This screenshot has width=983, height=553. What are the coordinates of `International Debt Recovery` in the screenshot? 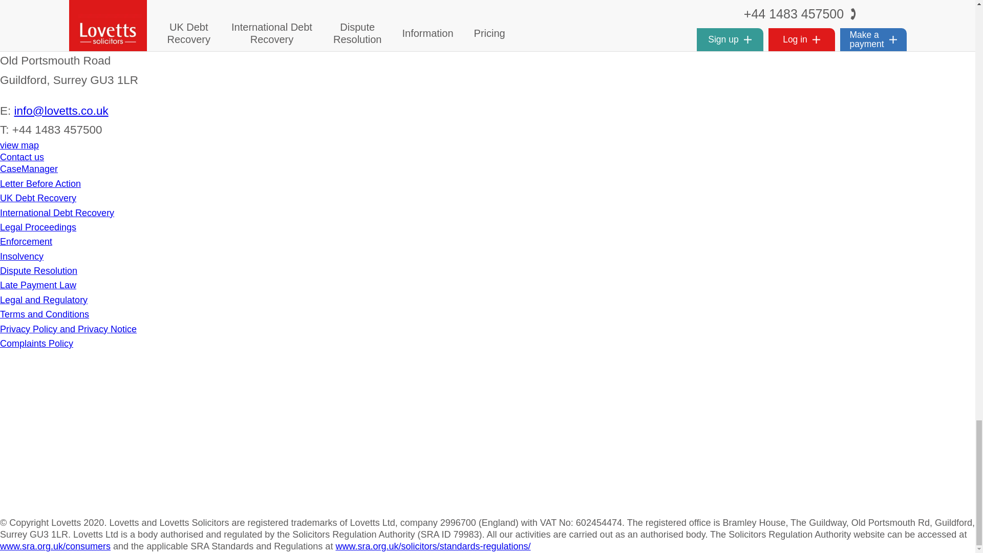 It's located at (57, 213).